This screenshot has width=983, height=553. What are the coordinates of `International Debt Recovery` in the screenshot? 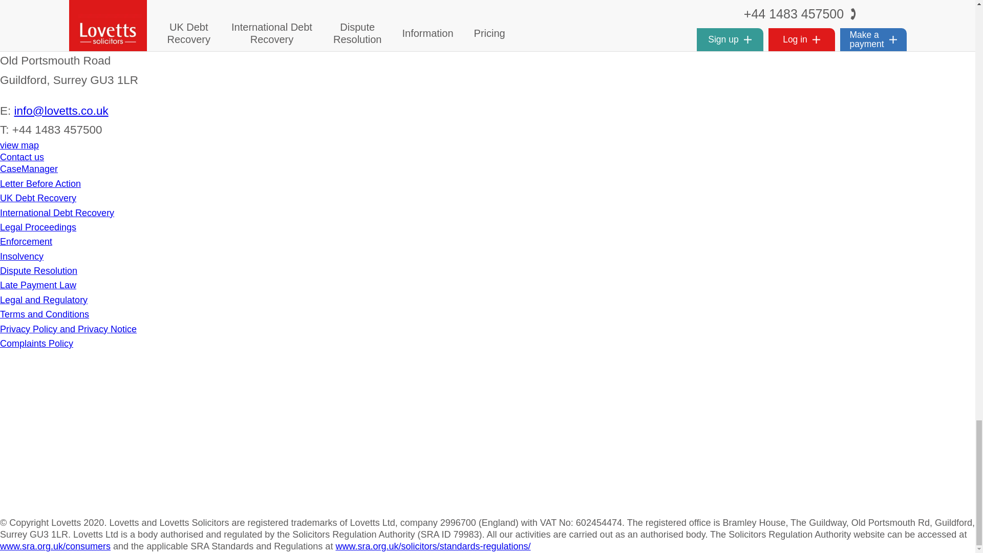 It's located at (57, 213).